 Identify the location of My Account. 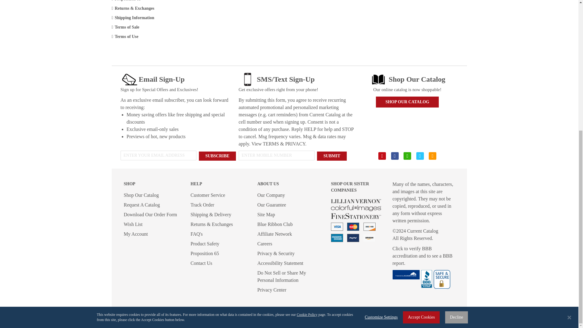
(136, 234).